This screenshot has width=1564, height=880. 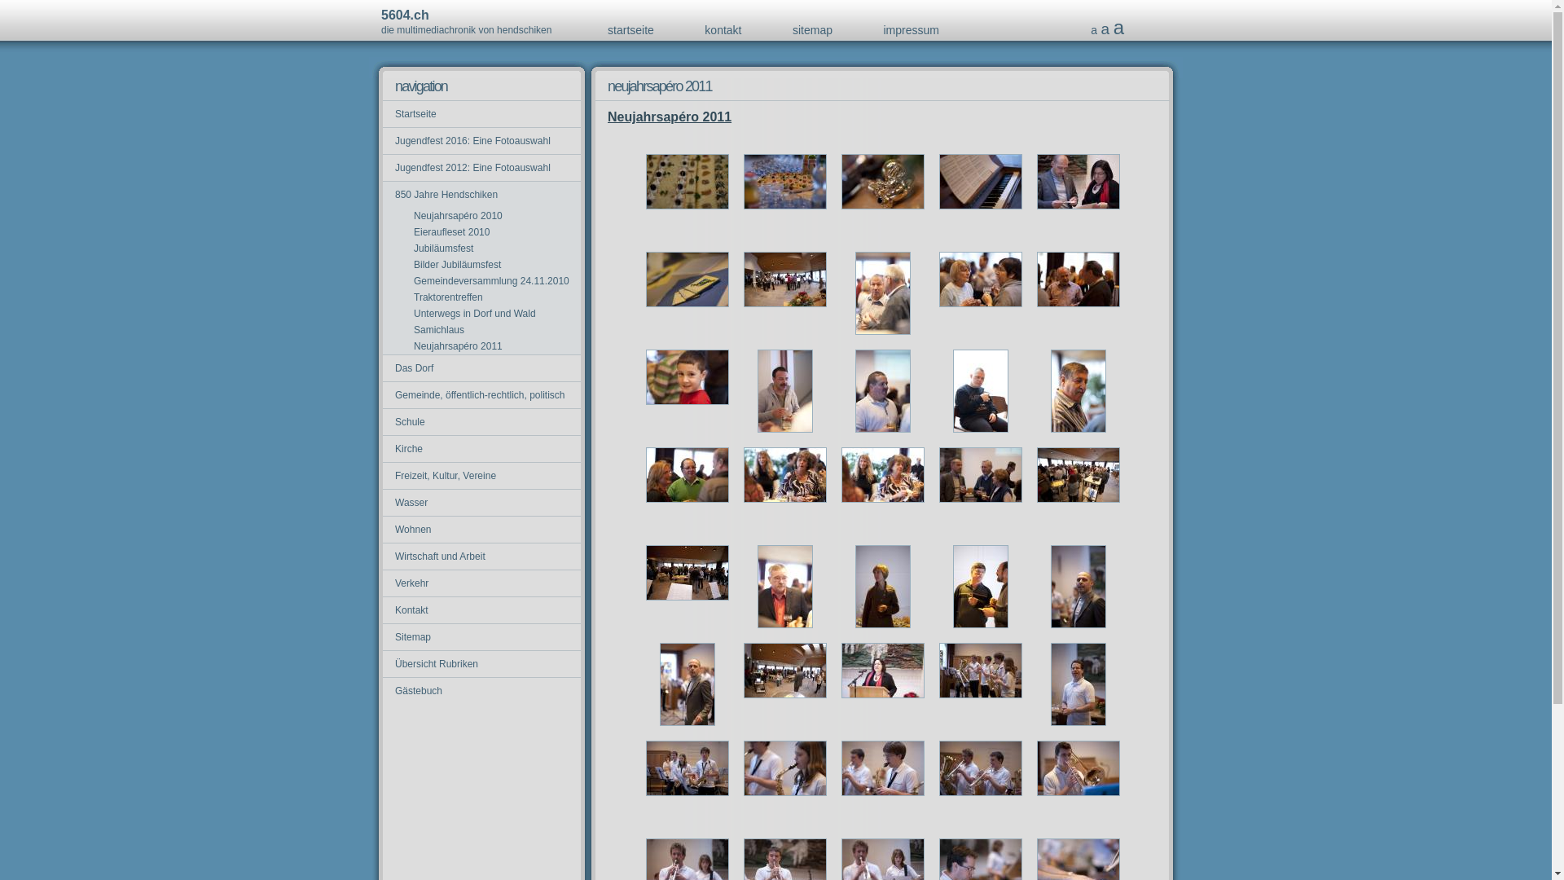 I want to click on Wirtschaft und Arbeit, so click(x=482, y=557).